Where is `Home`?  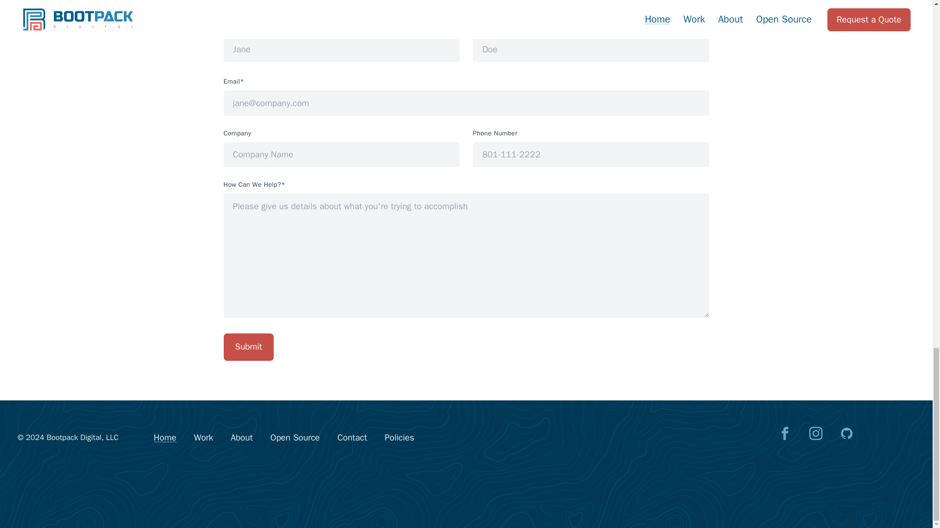 Home is located at coordinates (164, 438).